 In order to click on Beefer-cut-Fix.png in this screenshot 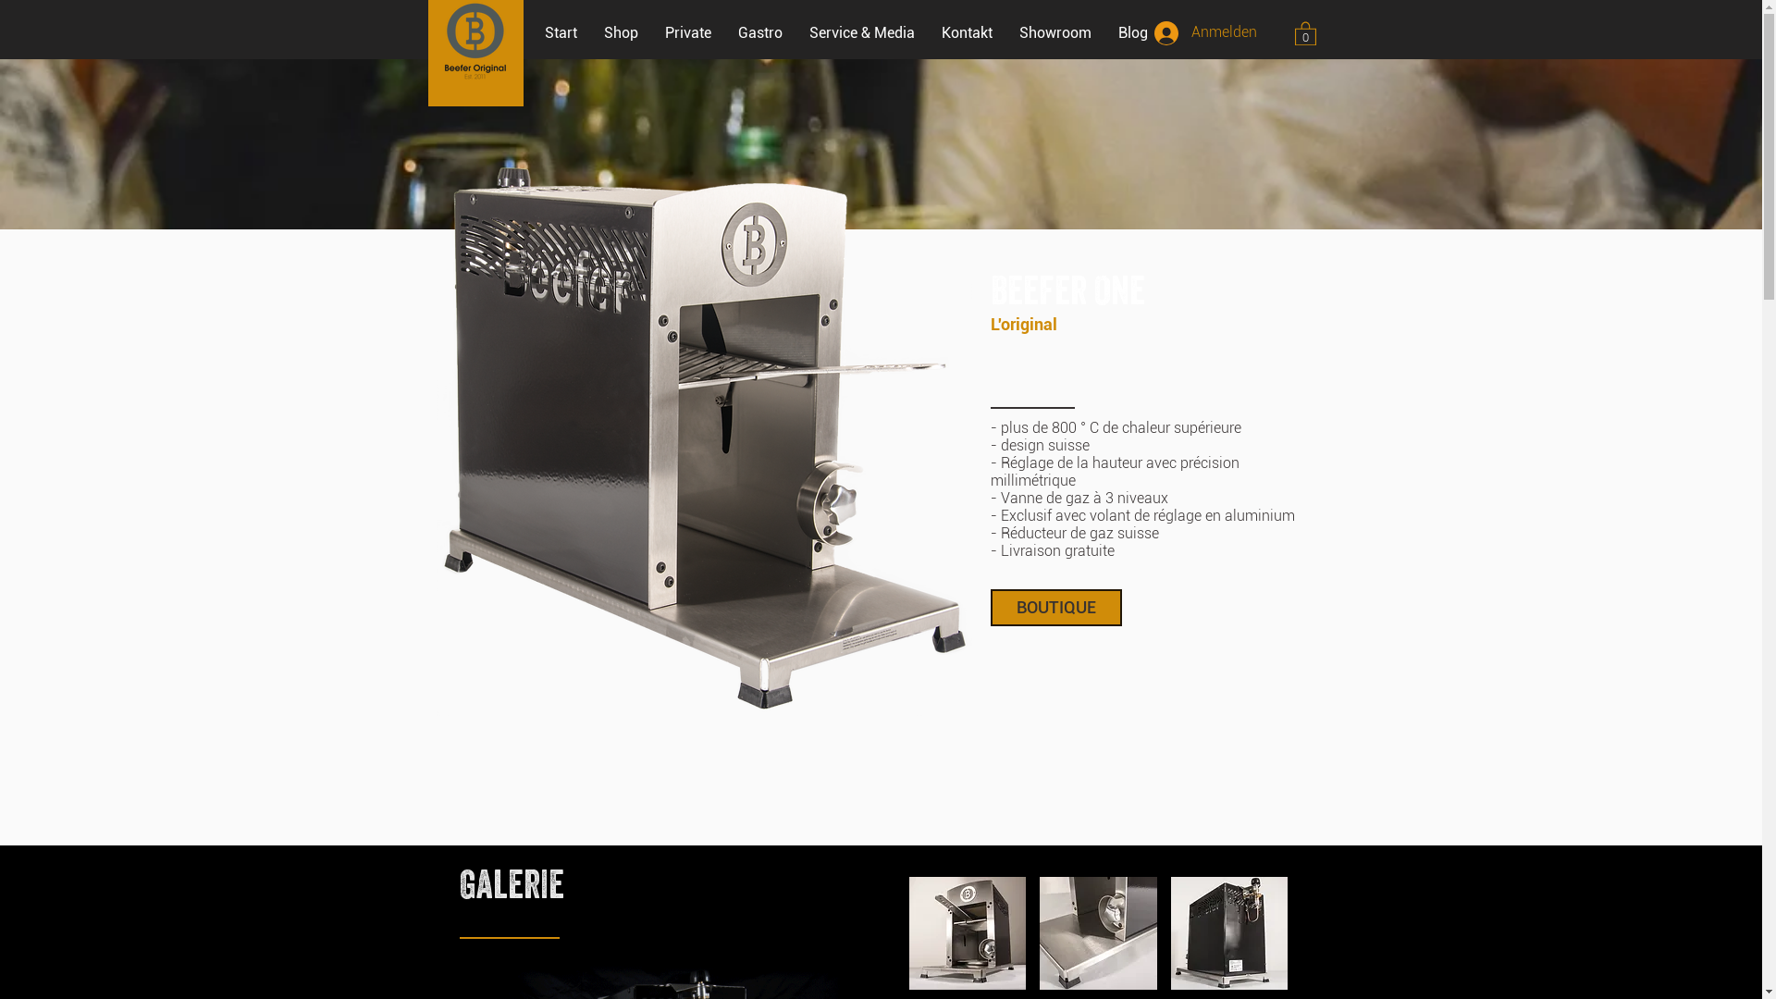, I will do `click(705, 438)`.